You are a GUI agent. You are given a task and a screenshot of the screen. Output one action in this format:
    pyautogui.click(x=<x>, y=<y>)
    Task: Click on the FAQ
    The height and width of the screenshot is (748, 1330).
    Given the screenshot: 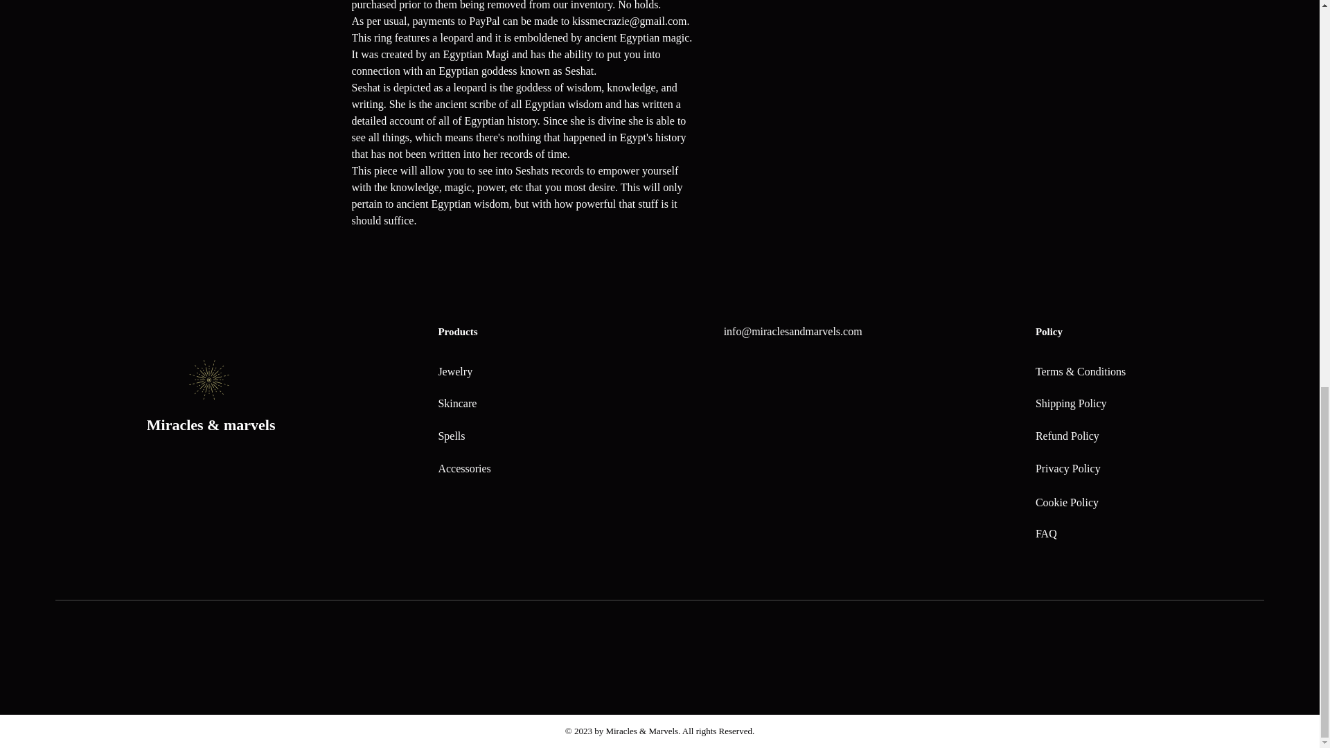 What is the action you would take?
    pyautogui.click(x=1046, y=533)
    